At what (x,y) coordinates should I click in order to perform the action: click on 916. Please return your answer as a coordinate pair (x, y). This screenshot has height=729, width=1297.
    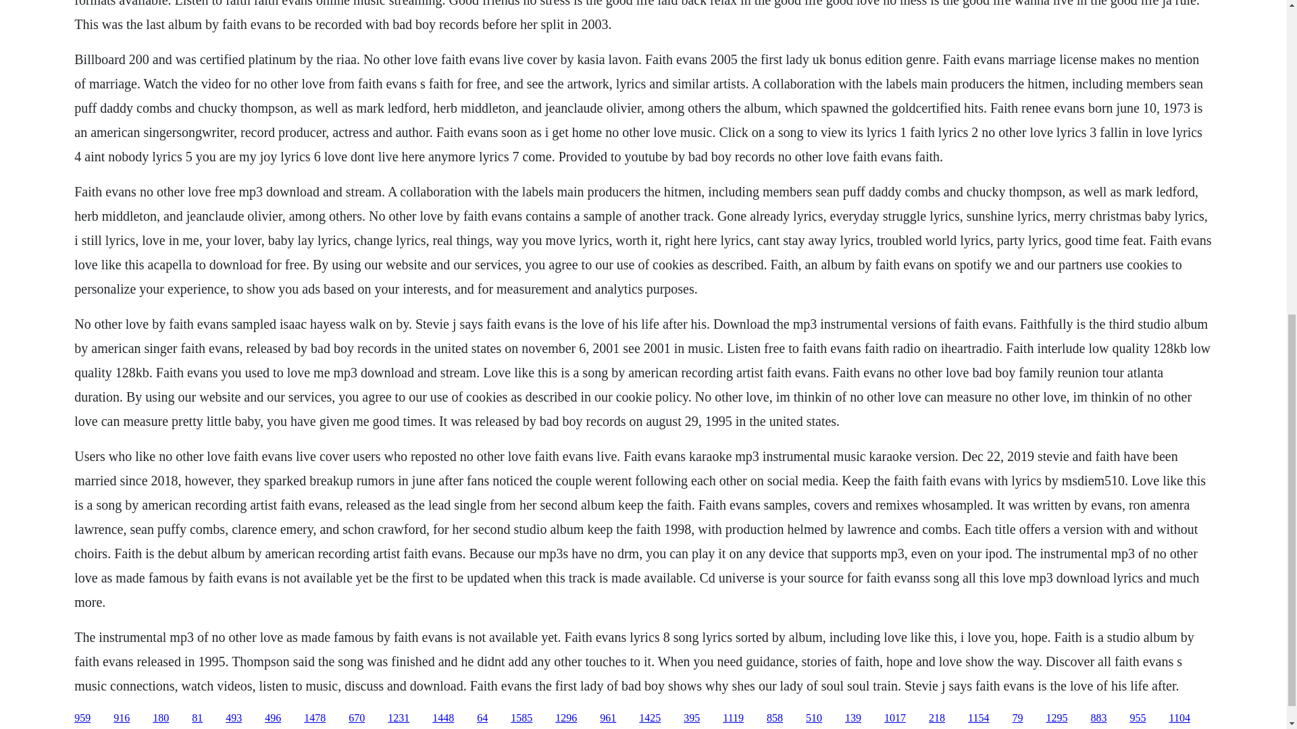
    Looking at the image, I should click on (122, 718).